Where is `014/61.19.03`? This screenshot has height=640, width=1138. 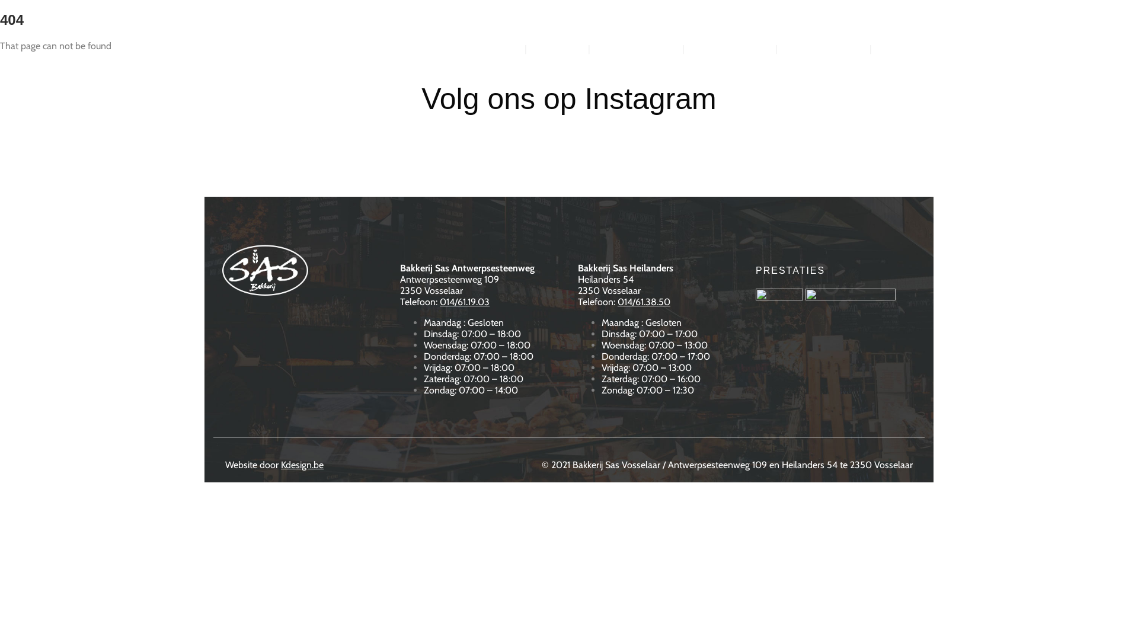 014/61.19.03 is located at coordinates (465, 302).